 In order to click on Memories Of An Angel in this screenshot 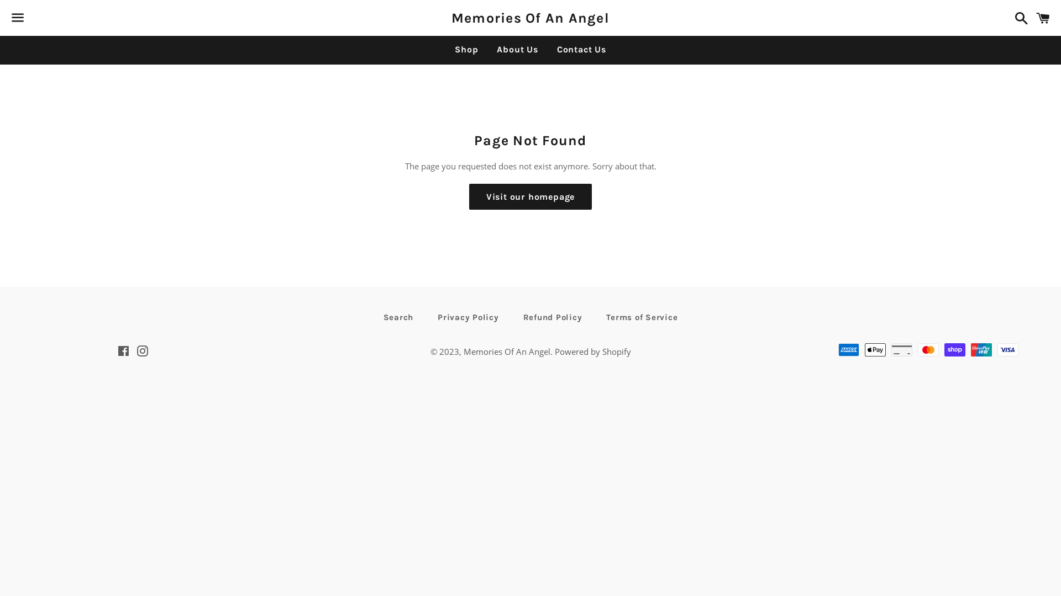, I will do `click(506, 352)`.